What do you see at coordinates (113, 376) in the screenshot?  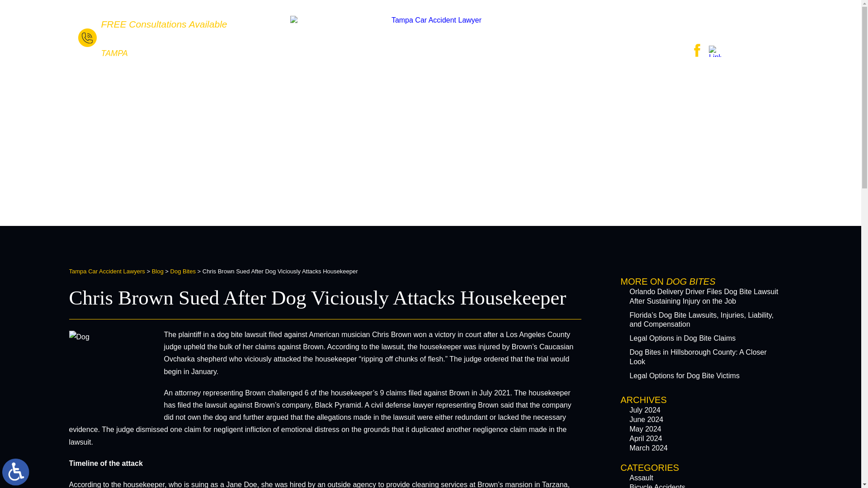 I see `Dog` at bounding box center [113, 376].